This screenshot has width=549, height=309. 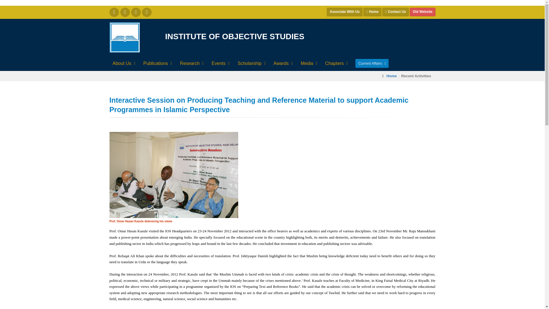 I want to click on Old Website, so click(x=422, y=12).